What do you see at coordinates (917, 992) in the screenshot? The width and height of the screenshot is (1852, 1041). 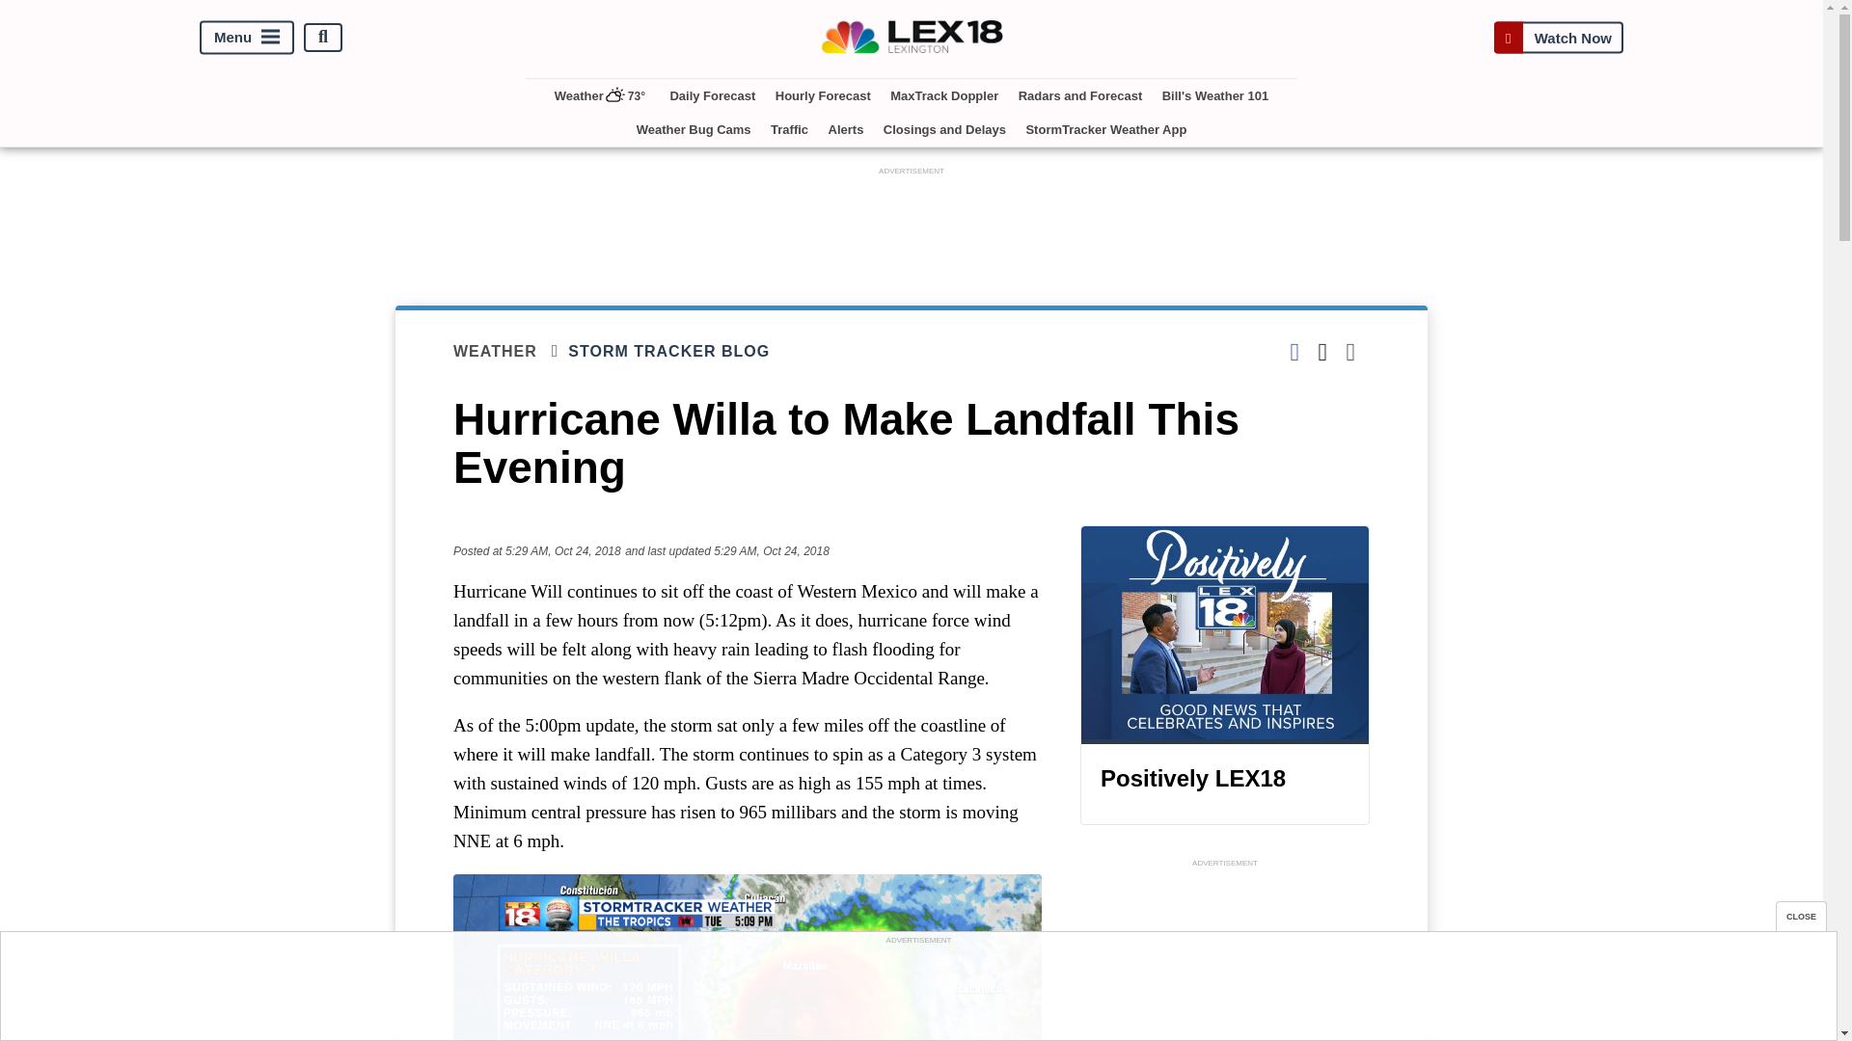 I see `3rd party ad content` at bounding box center [917, 992].